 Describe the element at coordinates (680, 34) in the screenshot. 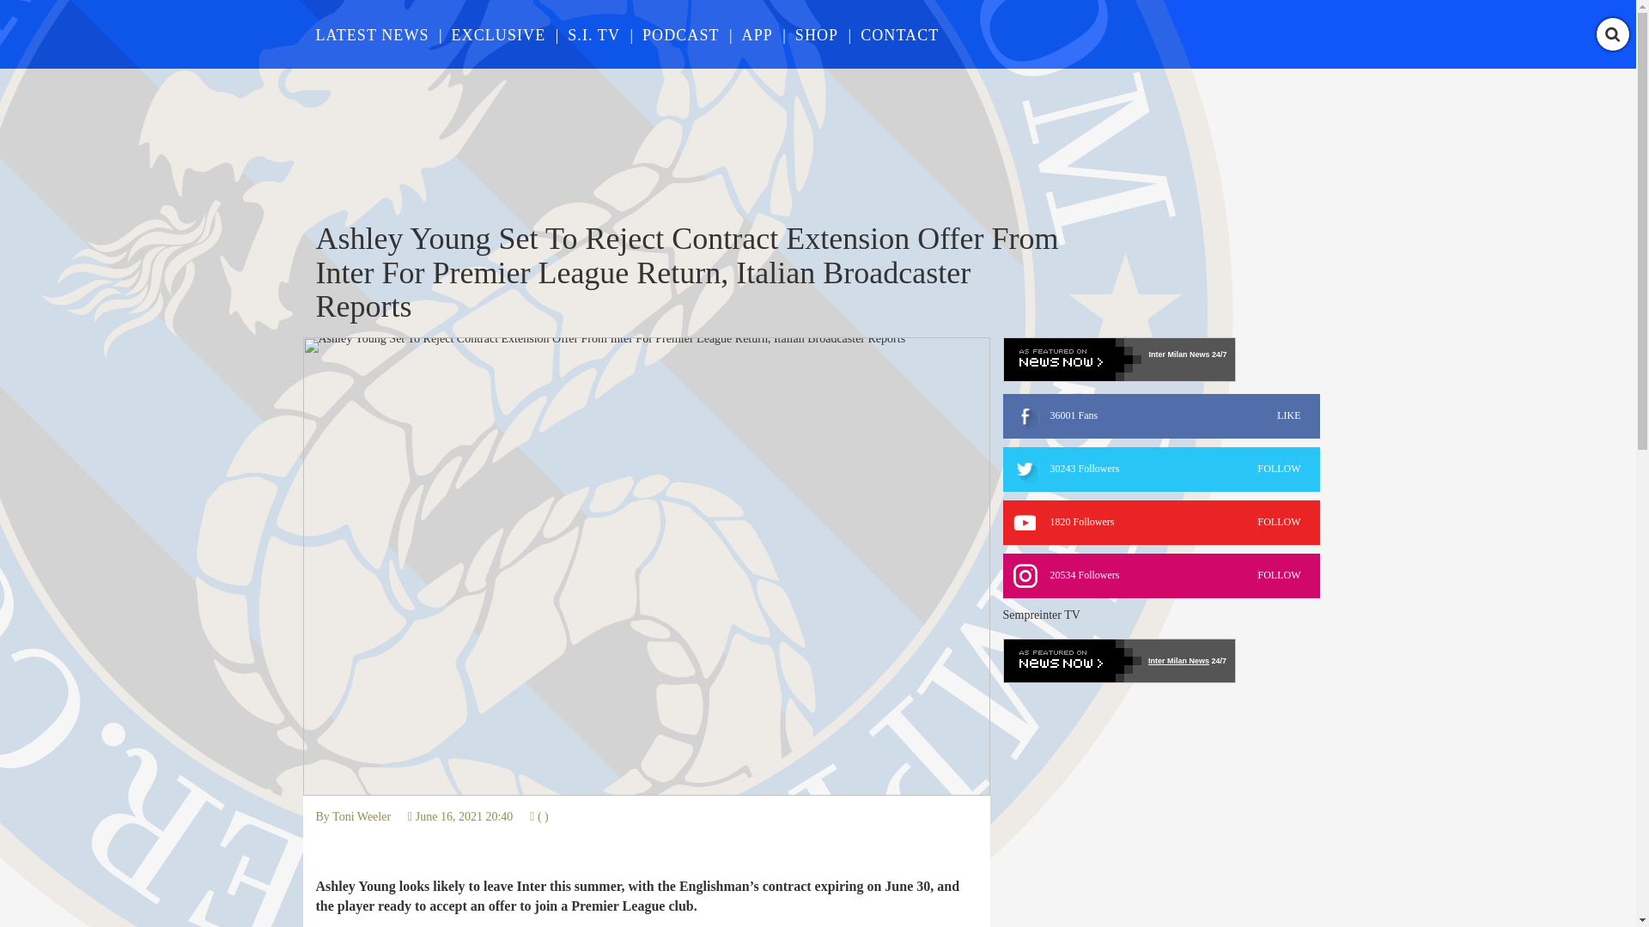

I see `Click here for more Inter Milan News from NewsNow` at that location.